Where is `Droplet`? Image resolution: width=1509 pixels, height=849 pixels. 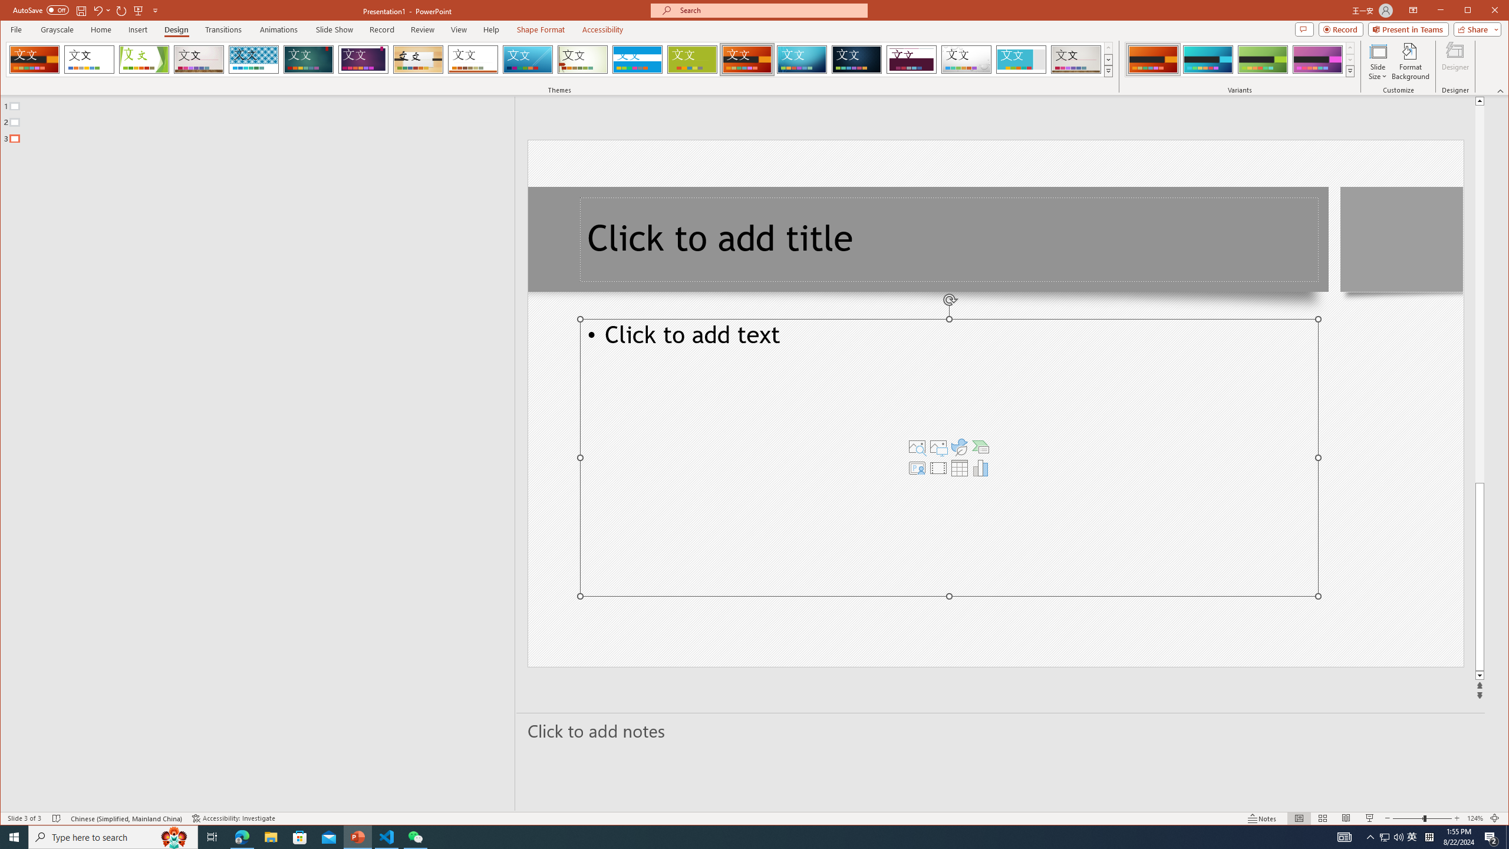 Droplet is located at coordinates (967, 60).